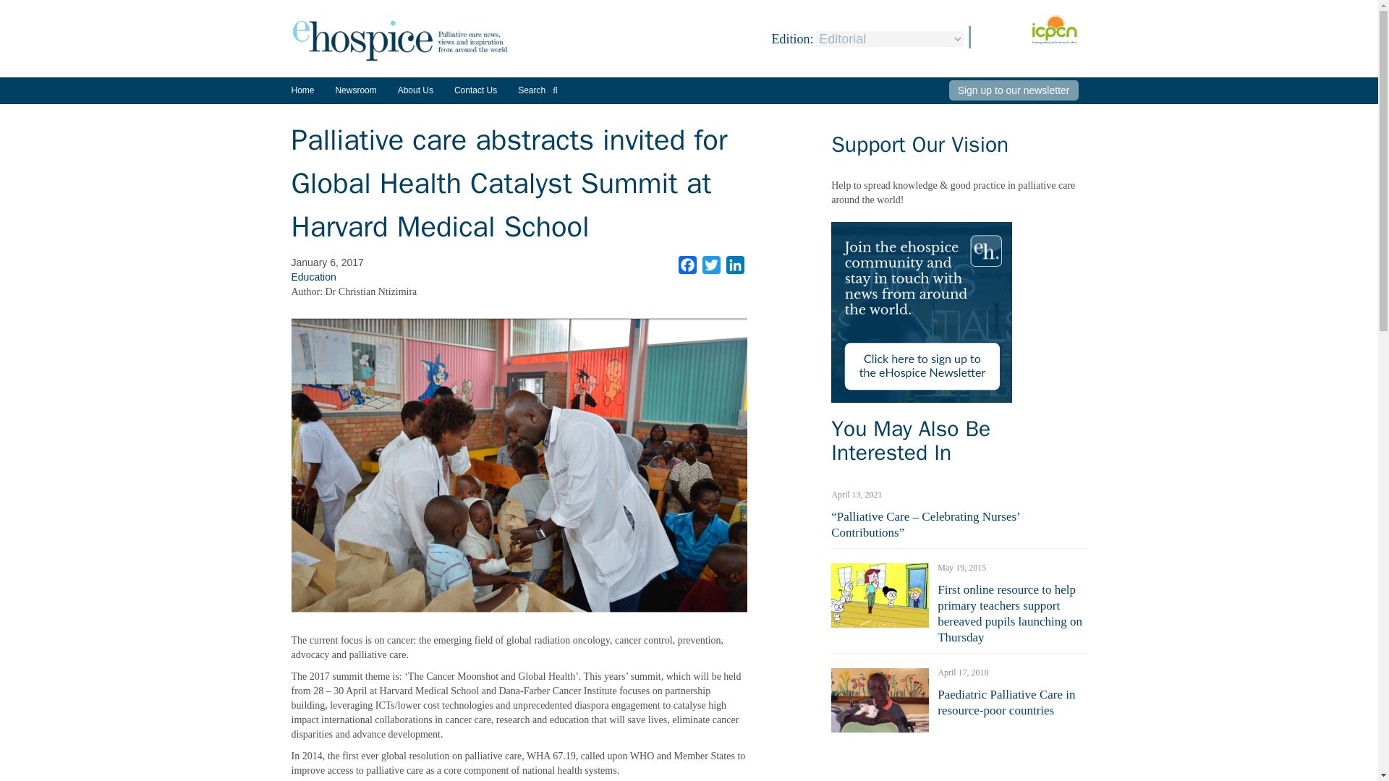 The height and width of the screenshot is (781, 1389). I want to click on Facebook, so click(687, 265).